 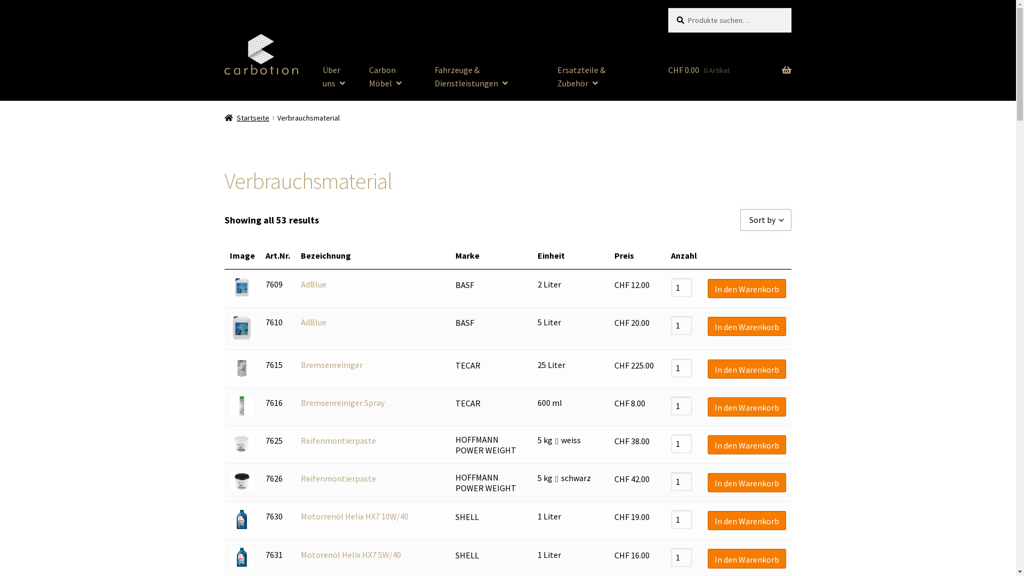 What do you see at coordinates (747, 326) in the screenshot?
I see `In den Warenkorb` at bounding box center [747, 326].